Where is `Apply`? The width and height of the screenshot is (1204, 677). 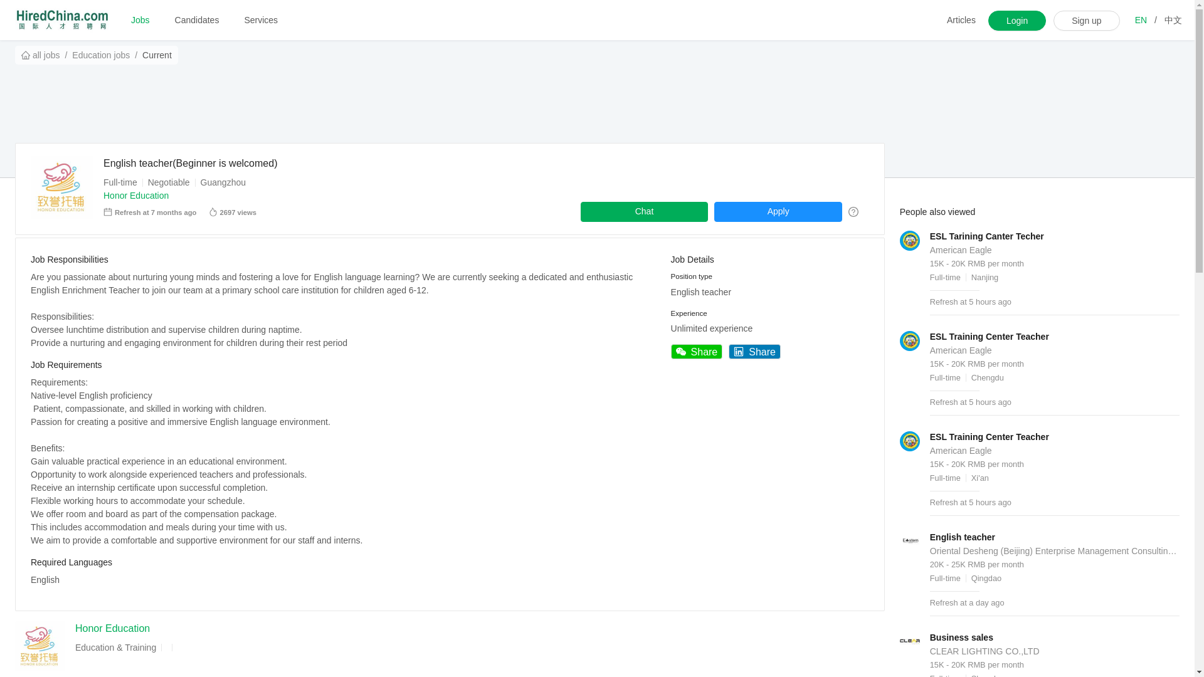 Apply is located at coordinates (778, 212).